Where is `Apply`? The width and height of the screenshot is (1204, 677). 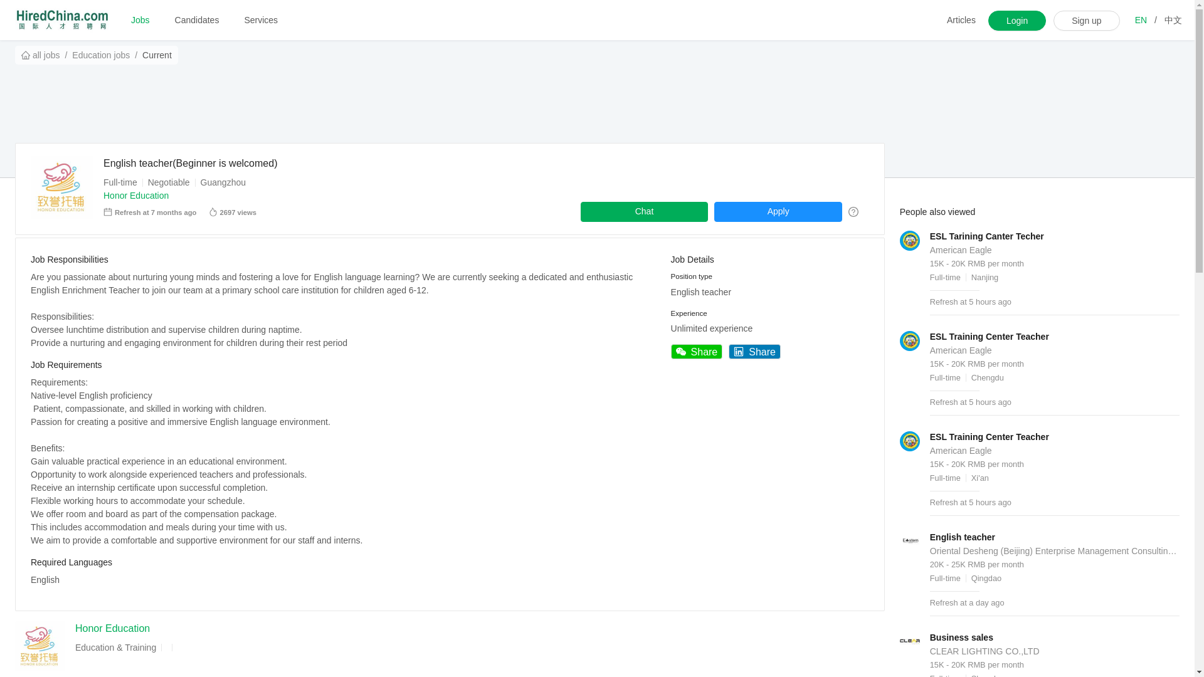 Apply is located at coordinates (778, 212).